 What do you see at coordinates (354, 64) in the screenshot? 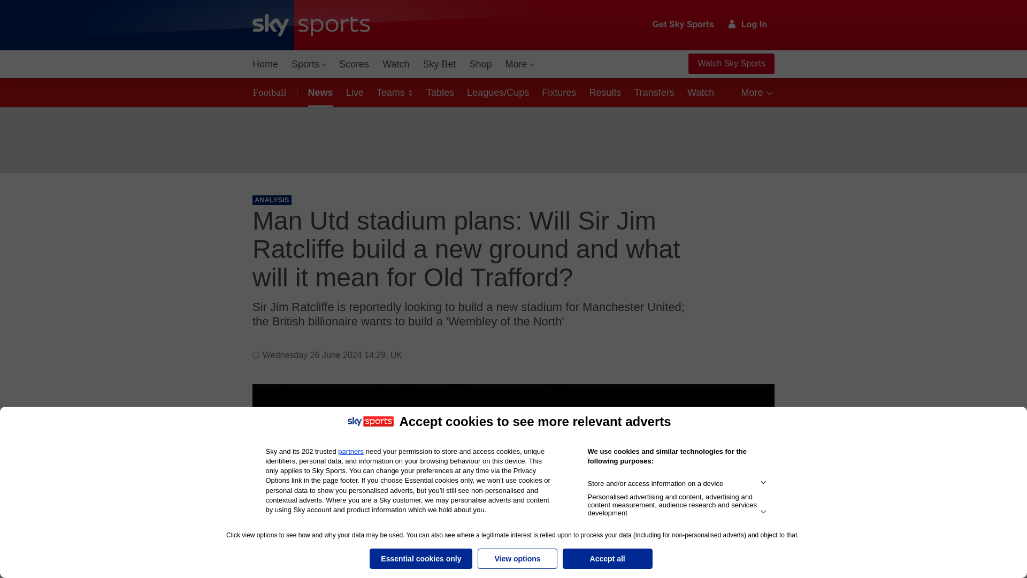
I see `Scores` at bounding box center [354, 64].